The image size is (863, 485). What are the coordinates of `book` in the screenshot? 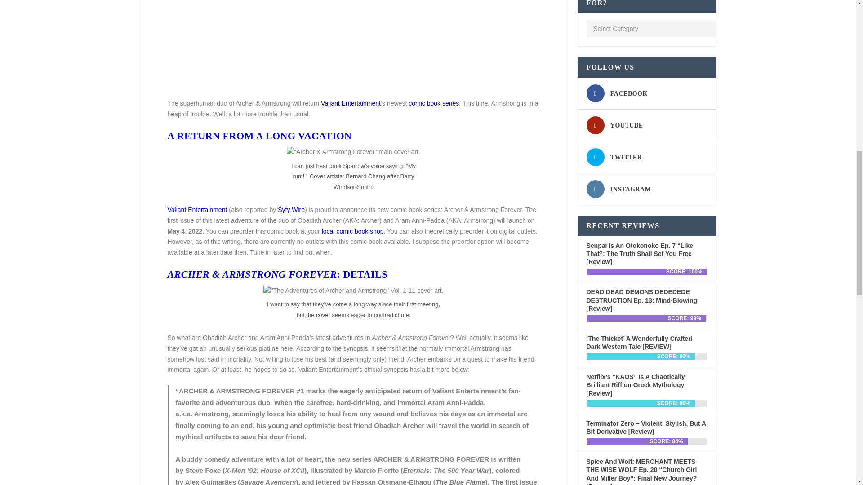 It's located at (433, 103).